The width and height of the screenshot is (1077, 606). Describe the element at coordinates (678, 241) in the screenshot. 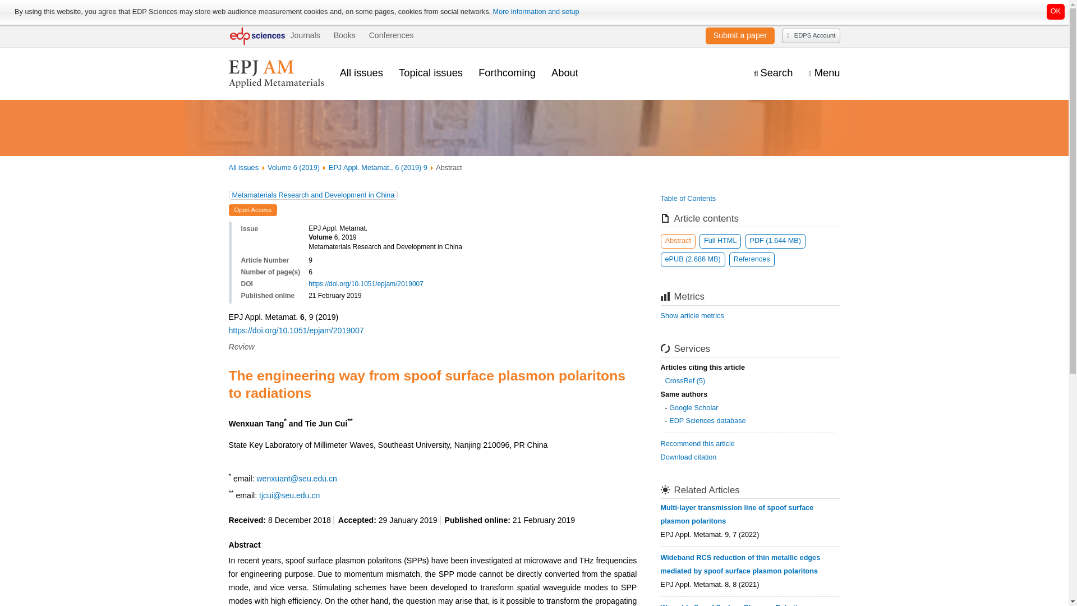

I see `Abstract` at that location.